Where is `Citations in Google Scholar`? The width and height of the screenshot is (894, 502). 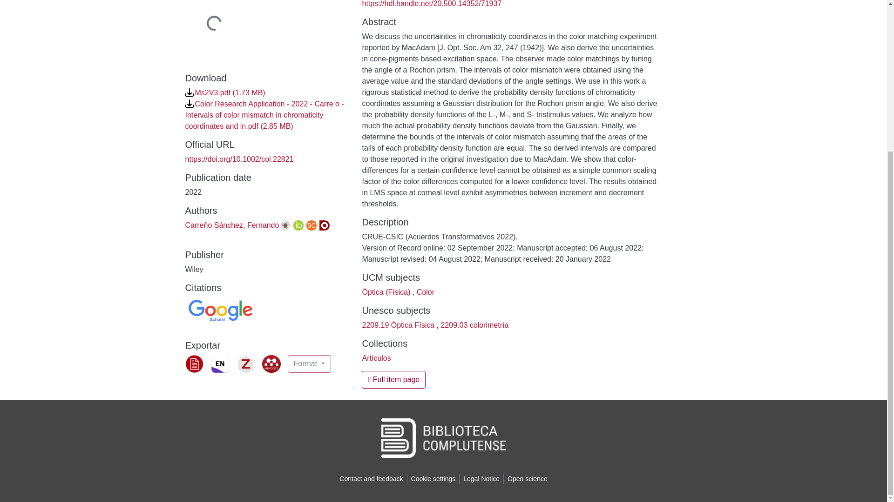 Citations in Google Scholar is located at coordinates (220, 310).